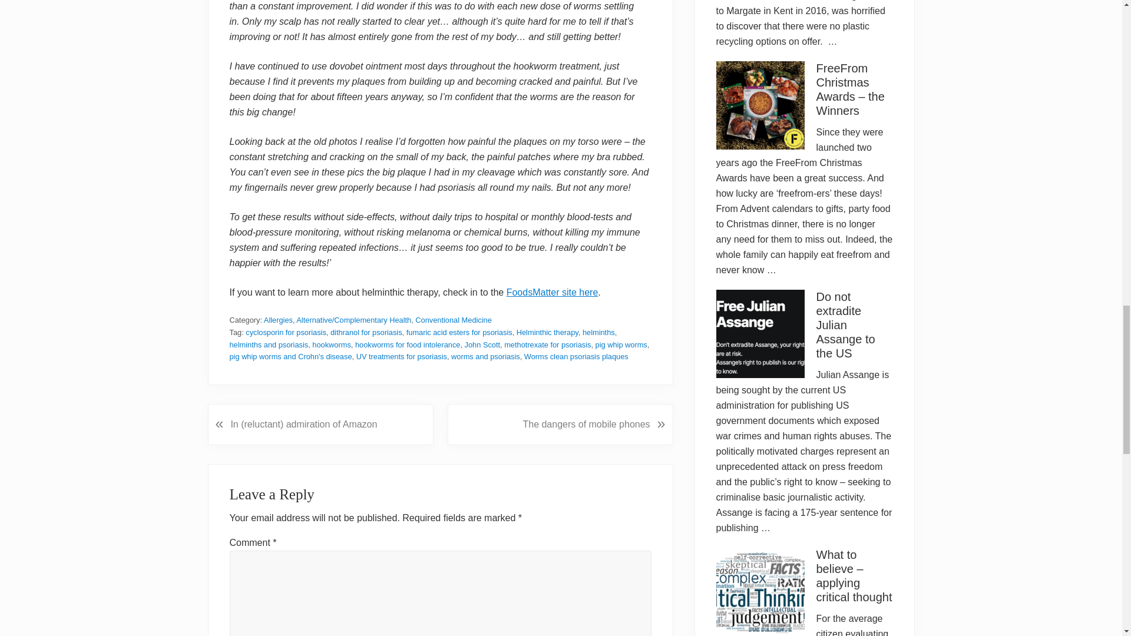 This screenshot has height=636, width=1131. What do you see at coordinates (452, 319) in the screenshot?
I see `Conventional Medicine` at bounding box center [452, 319].